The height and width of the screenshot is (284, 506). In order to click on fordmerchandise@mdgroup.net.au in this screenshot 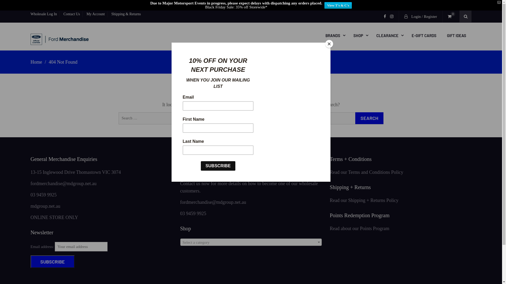, I will do `click(213, 202)`.